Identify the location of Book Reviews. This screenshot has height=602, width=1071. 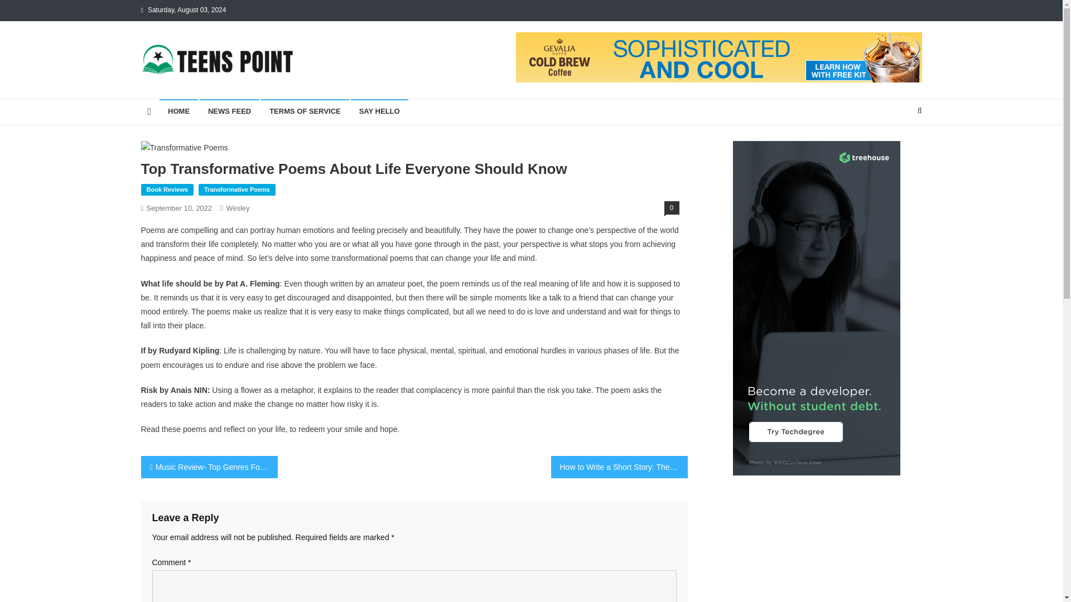
(167, 190).